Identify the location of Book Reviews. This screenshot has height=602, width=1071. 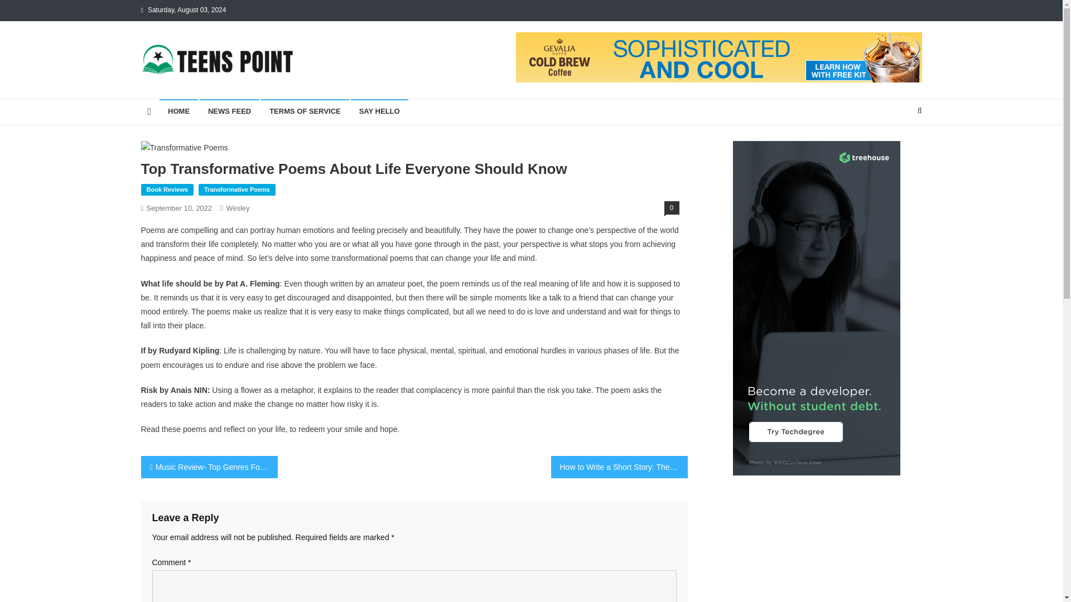
(167, 190).